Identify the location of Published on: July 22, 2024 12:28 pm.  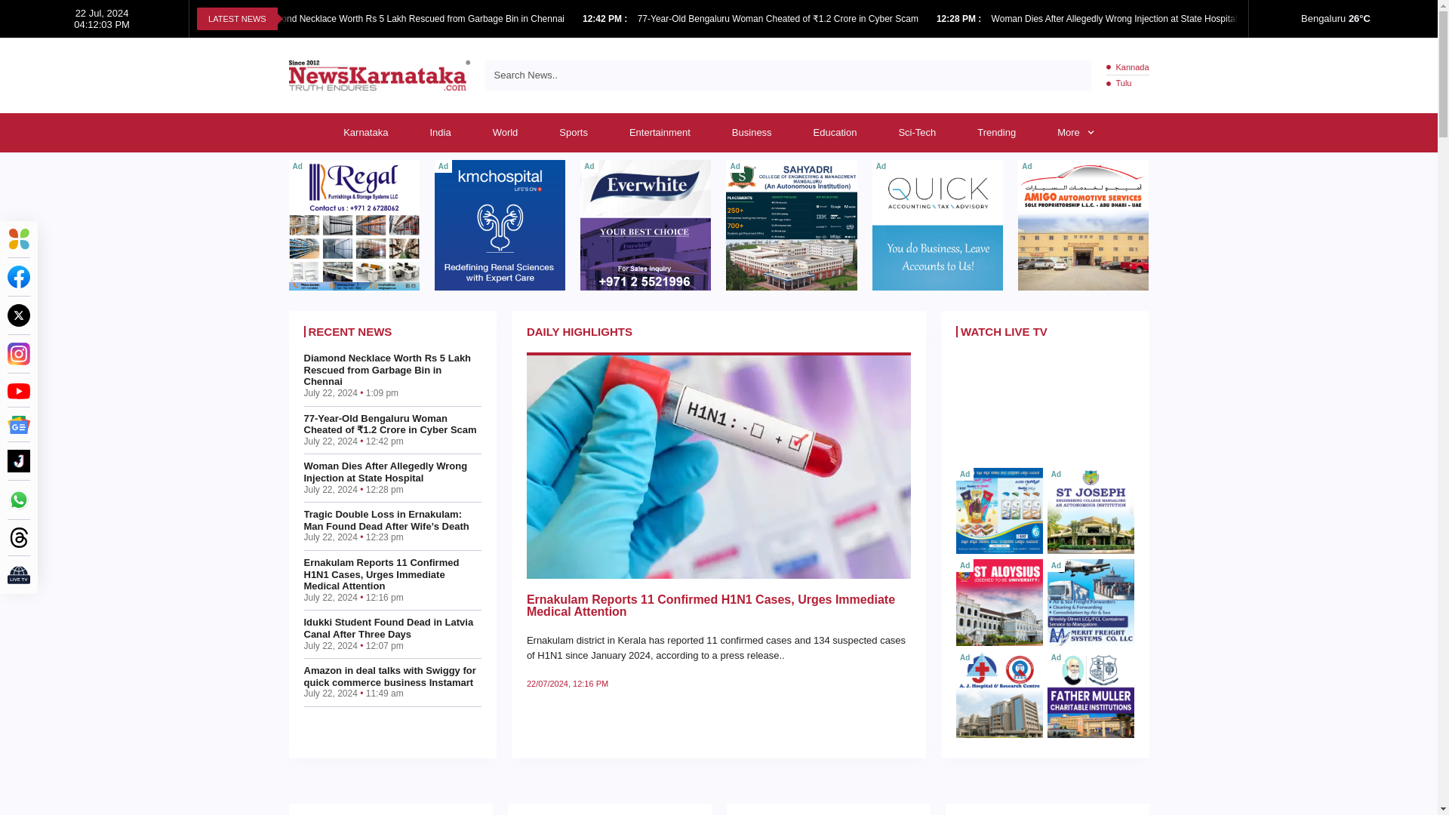
(960, 19).